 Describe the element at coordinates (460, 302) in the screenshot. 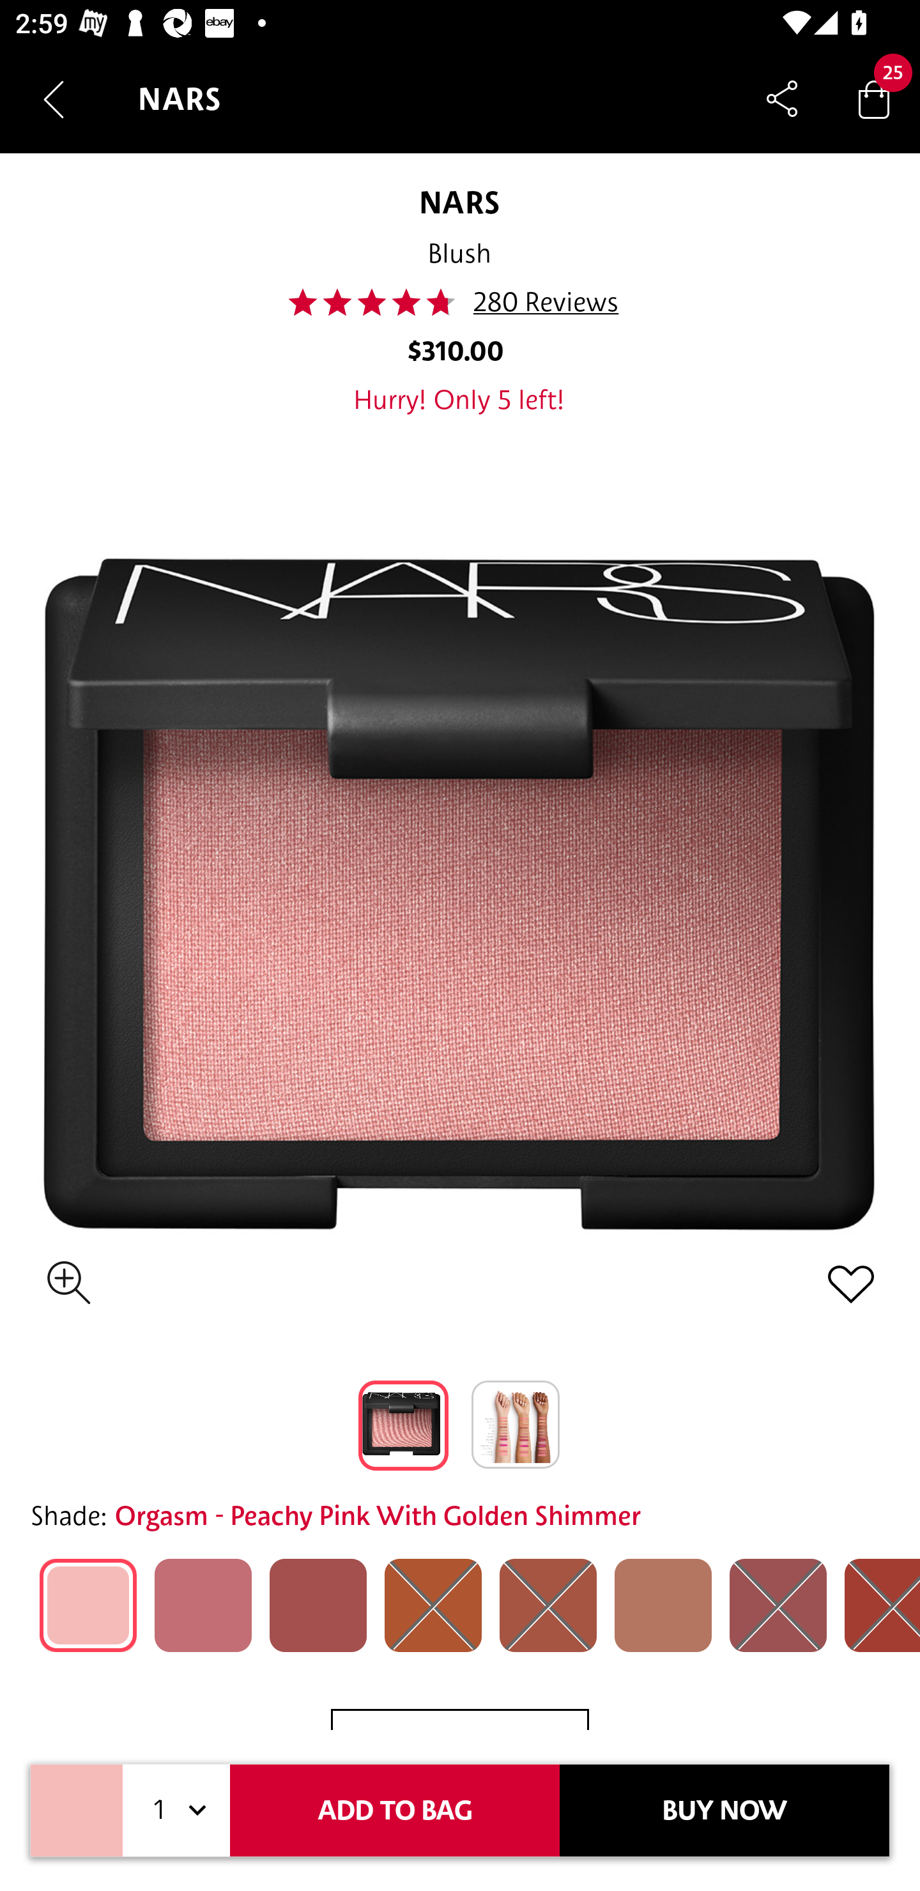

I see `47.0 280 Reviews` at that location.